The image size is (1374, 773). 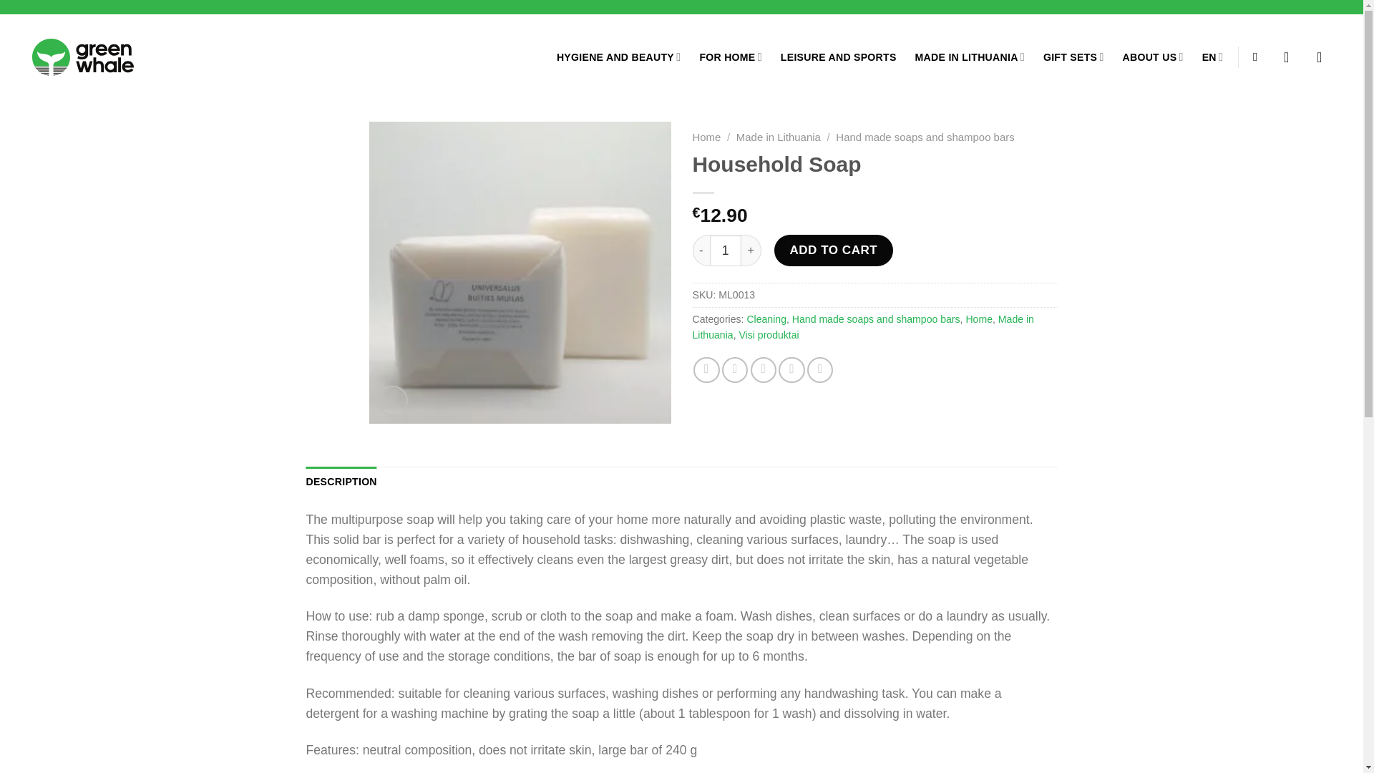 What do you see at coordinates (791, 369) in the screenshot?
I see `Pin on Pinterest` at bounding box center [791, 369].